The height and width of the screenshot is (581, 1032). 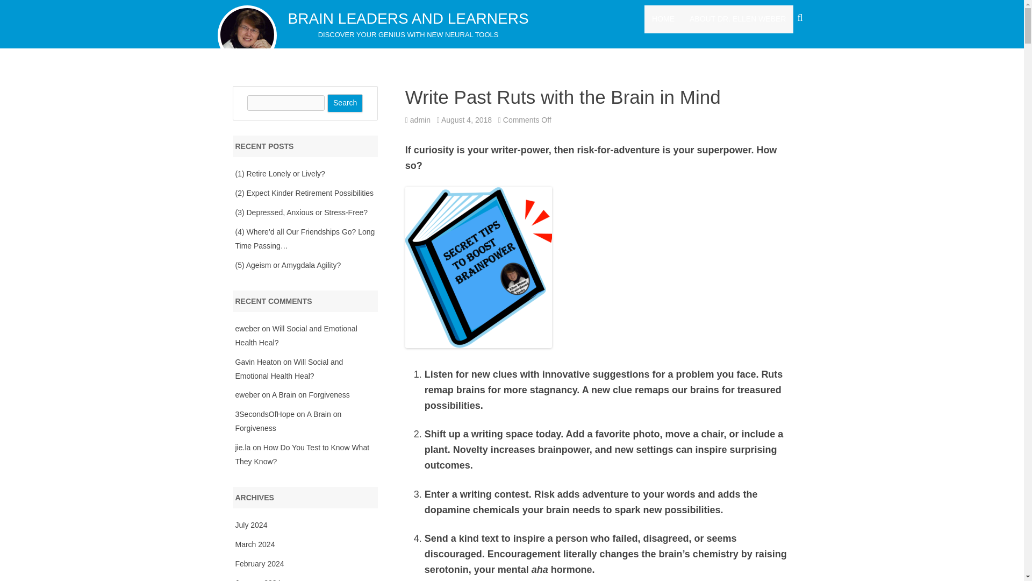 What do you see at coordinates (296, 335) in the screenshot?
I see `Will Social and Emotional Health Heal?` at bounding box center [296, 335].